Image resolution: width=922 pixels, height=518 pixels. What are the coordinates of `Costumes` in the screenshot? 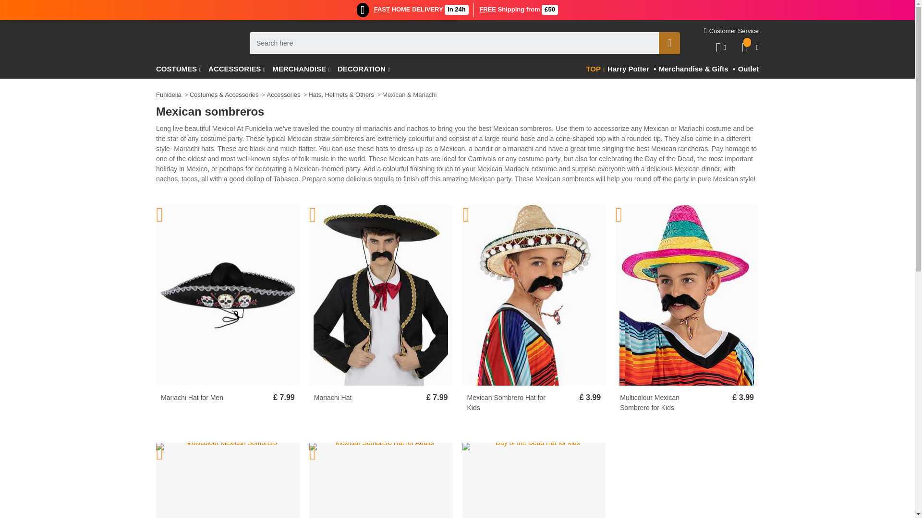 It's located at (182, 70).